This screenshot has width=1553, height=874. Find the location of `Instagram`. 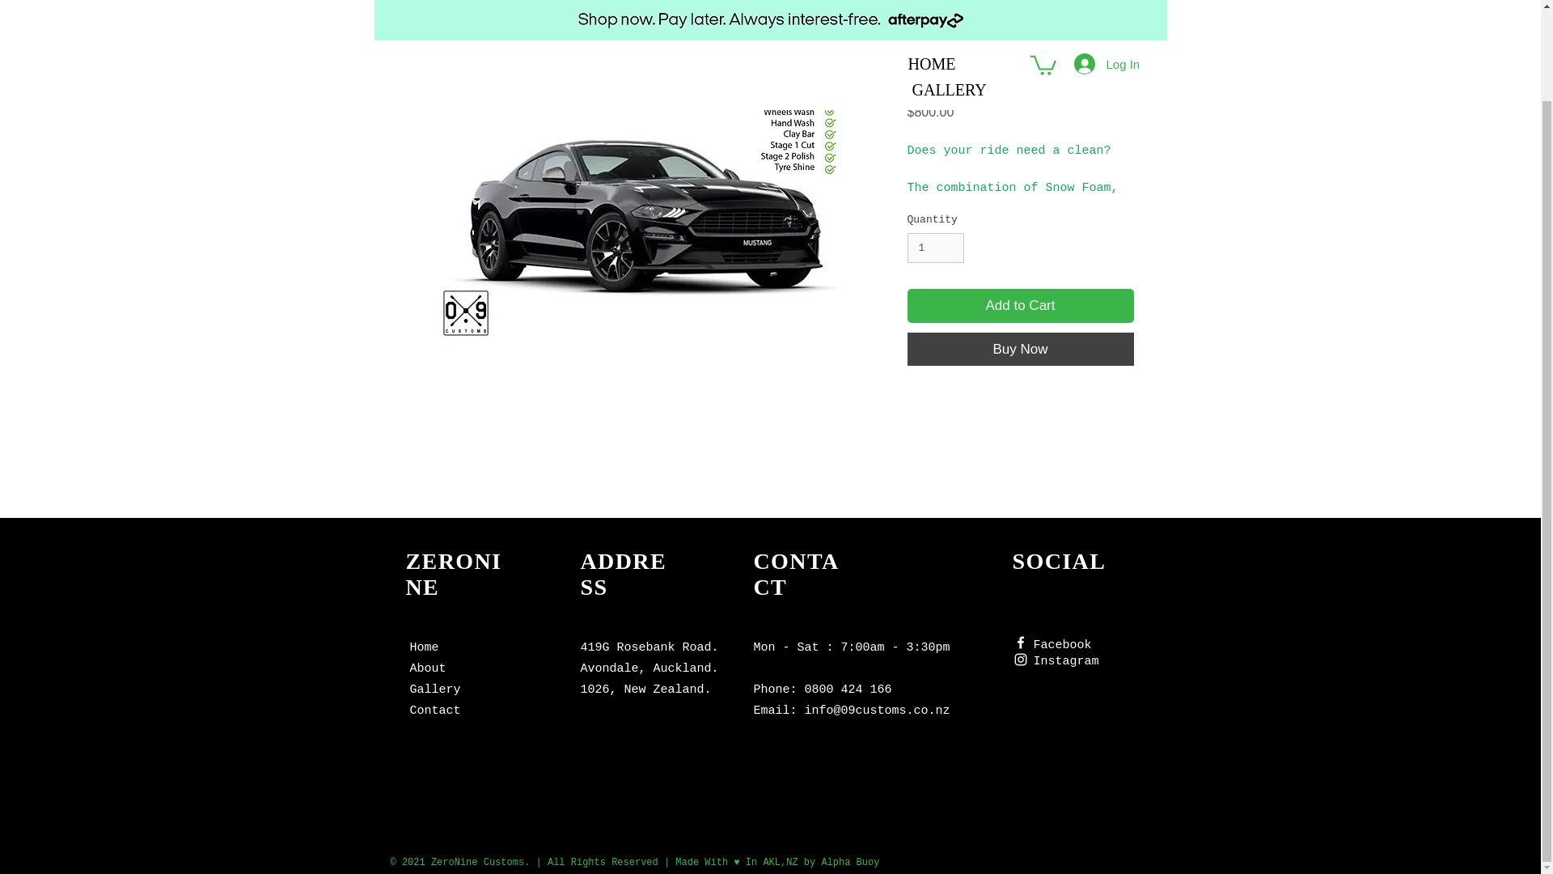

Instagram is located at coordinates (1066, 660).